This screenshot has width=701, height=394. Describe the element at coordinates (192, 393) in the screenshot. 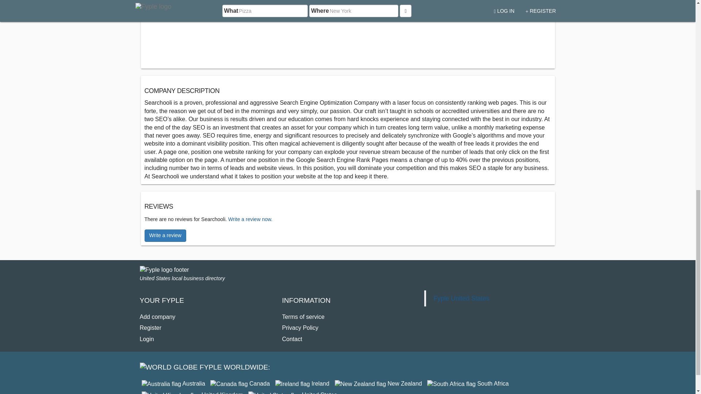

I see `Fyple United Kingdom` at that location.